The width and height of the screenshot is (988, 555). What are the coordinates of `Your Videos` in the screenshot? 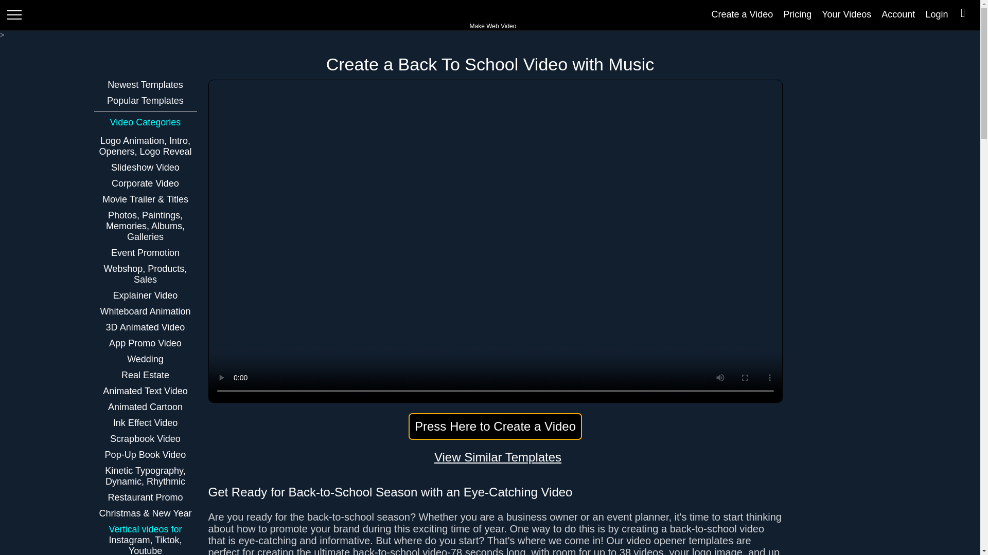 It's located at (846, 14).